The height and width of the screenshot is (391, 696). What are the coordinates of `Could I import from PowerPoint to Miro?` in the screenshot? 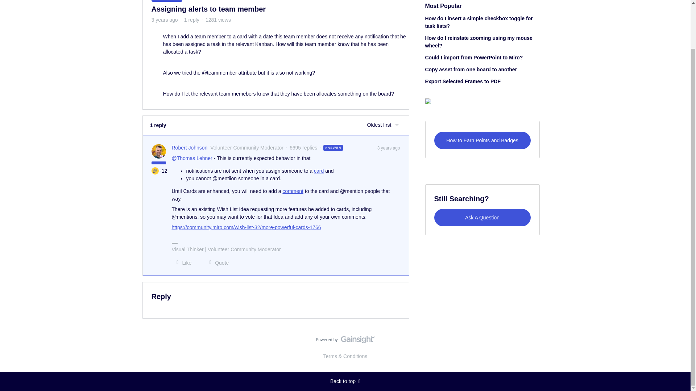 It's located at (473, 58).